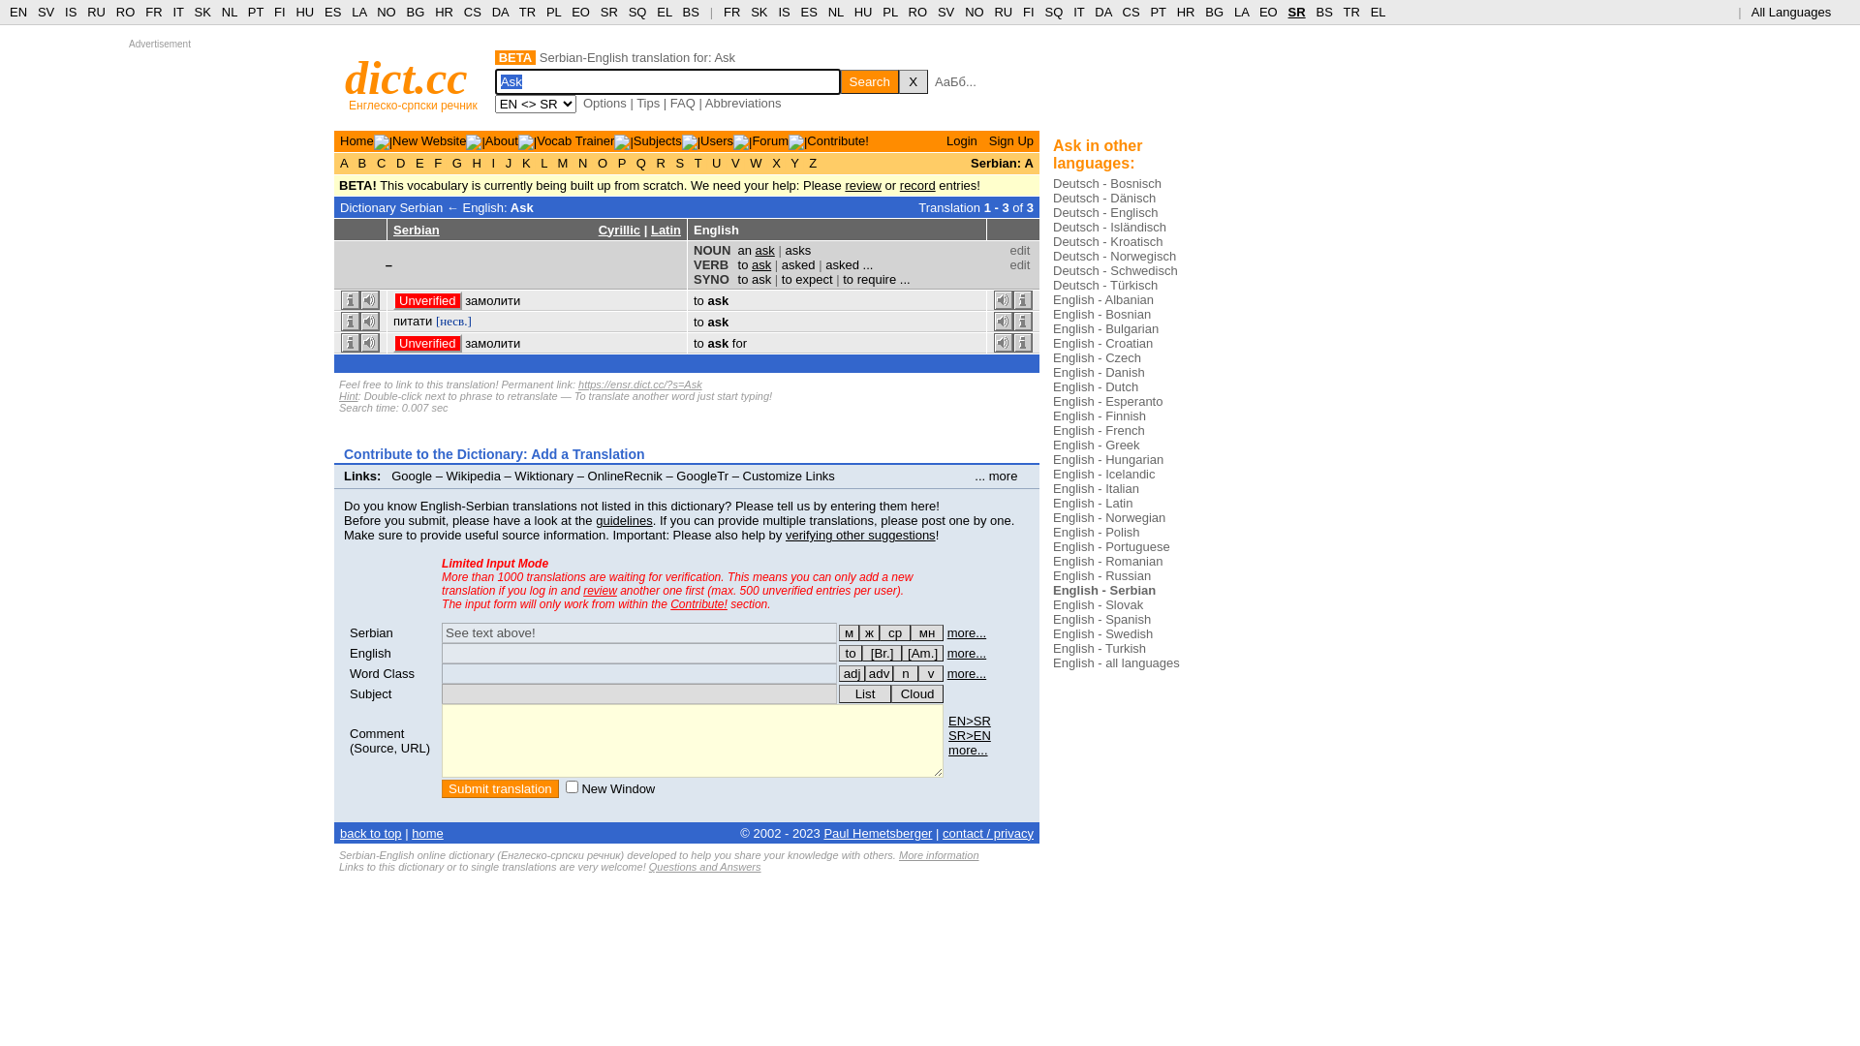 This screenshot has height=1046, width=1860. Describe the element at coordinates (882, 653) in the screenshot. I see `(esp.) British English` at that location.